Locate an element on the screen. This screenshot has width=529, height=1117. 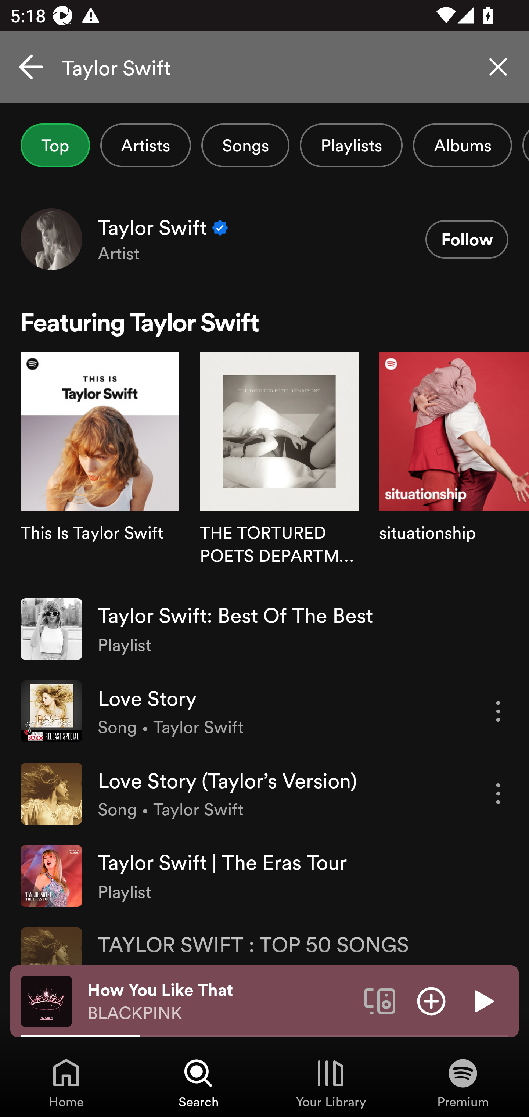
Playlists is located at coordinates (351, 145).